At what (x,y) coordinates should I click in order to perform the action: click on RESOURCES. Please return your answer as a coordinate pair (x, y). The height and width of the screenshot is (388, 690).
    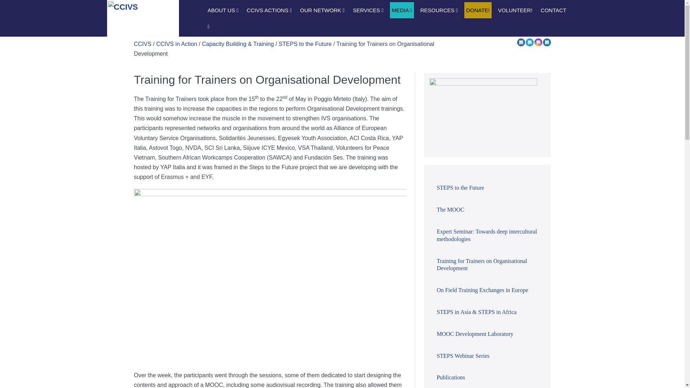
    Looking at the image, I should click on (438, 10).